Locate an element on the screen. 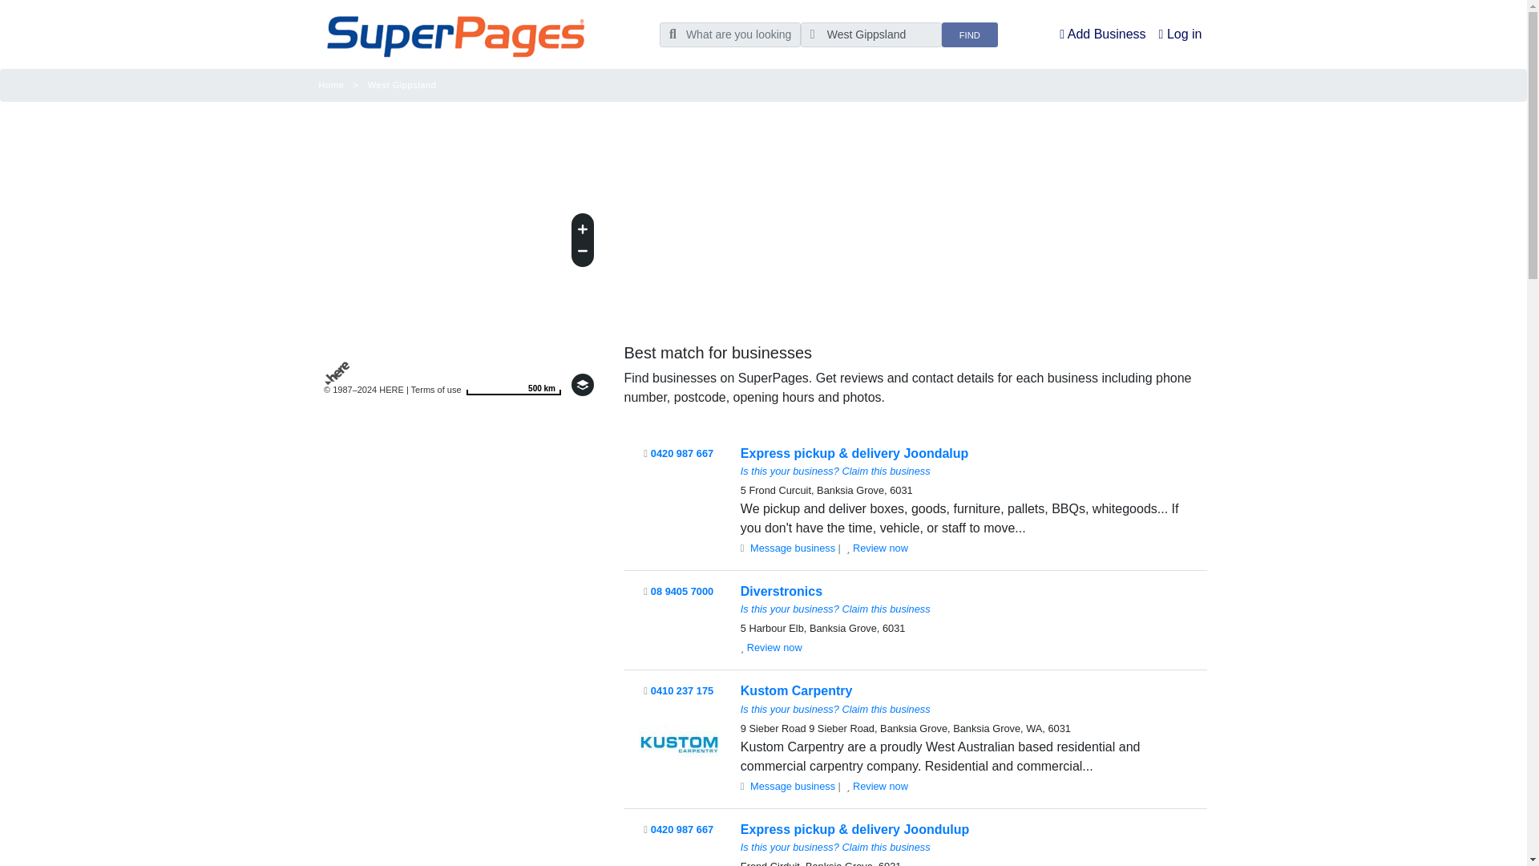 Image resolution: width=1539 pixels, height=866 pixels. Advertisement is located at coordinates (915, 217).